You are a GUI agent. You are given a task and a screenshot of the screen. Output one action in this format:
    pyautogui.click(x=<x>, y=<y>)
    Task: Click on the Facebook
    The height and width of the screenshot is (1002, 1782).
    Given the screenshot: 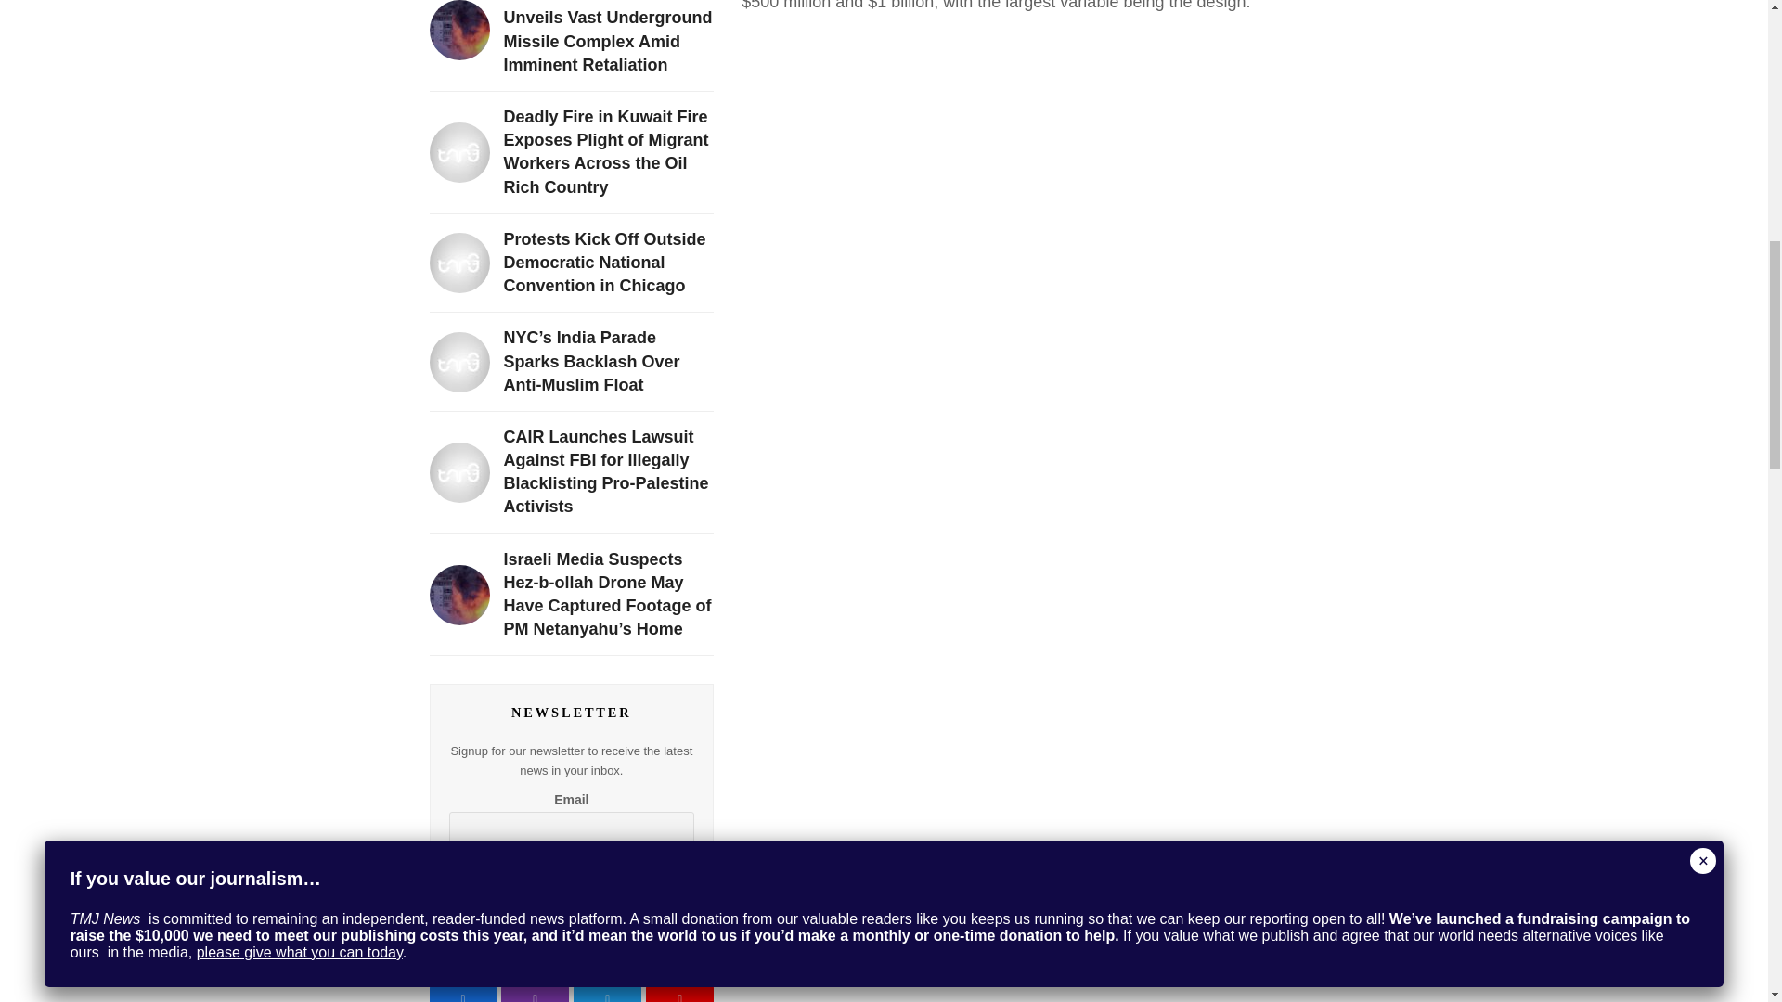 What is the action you would take?
    pyautogui.click(x=462, y=993)
    